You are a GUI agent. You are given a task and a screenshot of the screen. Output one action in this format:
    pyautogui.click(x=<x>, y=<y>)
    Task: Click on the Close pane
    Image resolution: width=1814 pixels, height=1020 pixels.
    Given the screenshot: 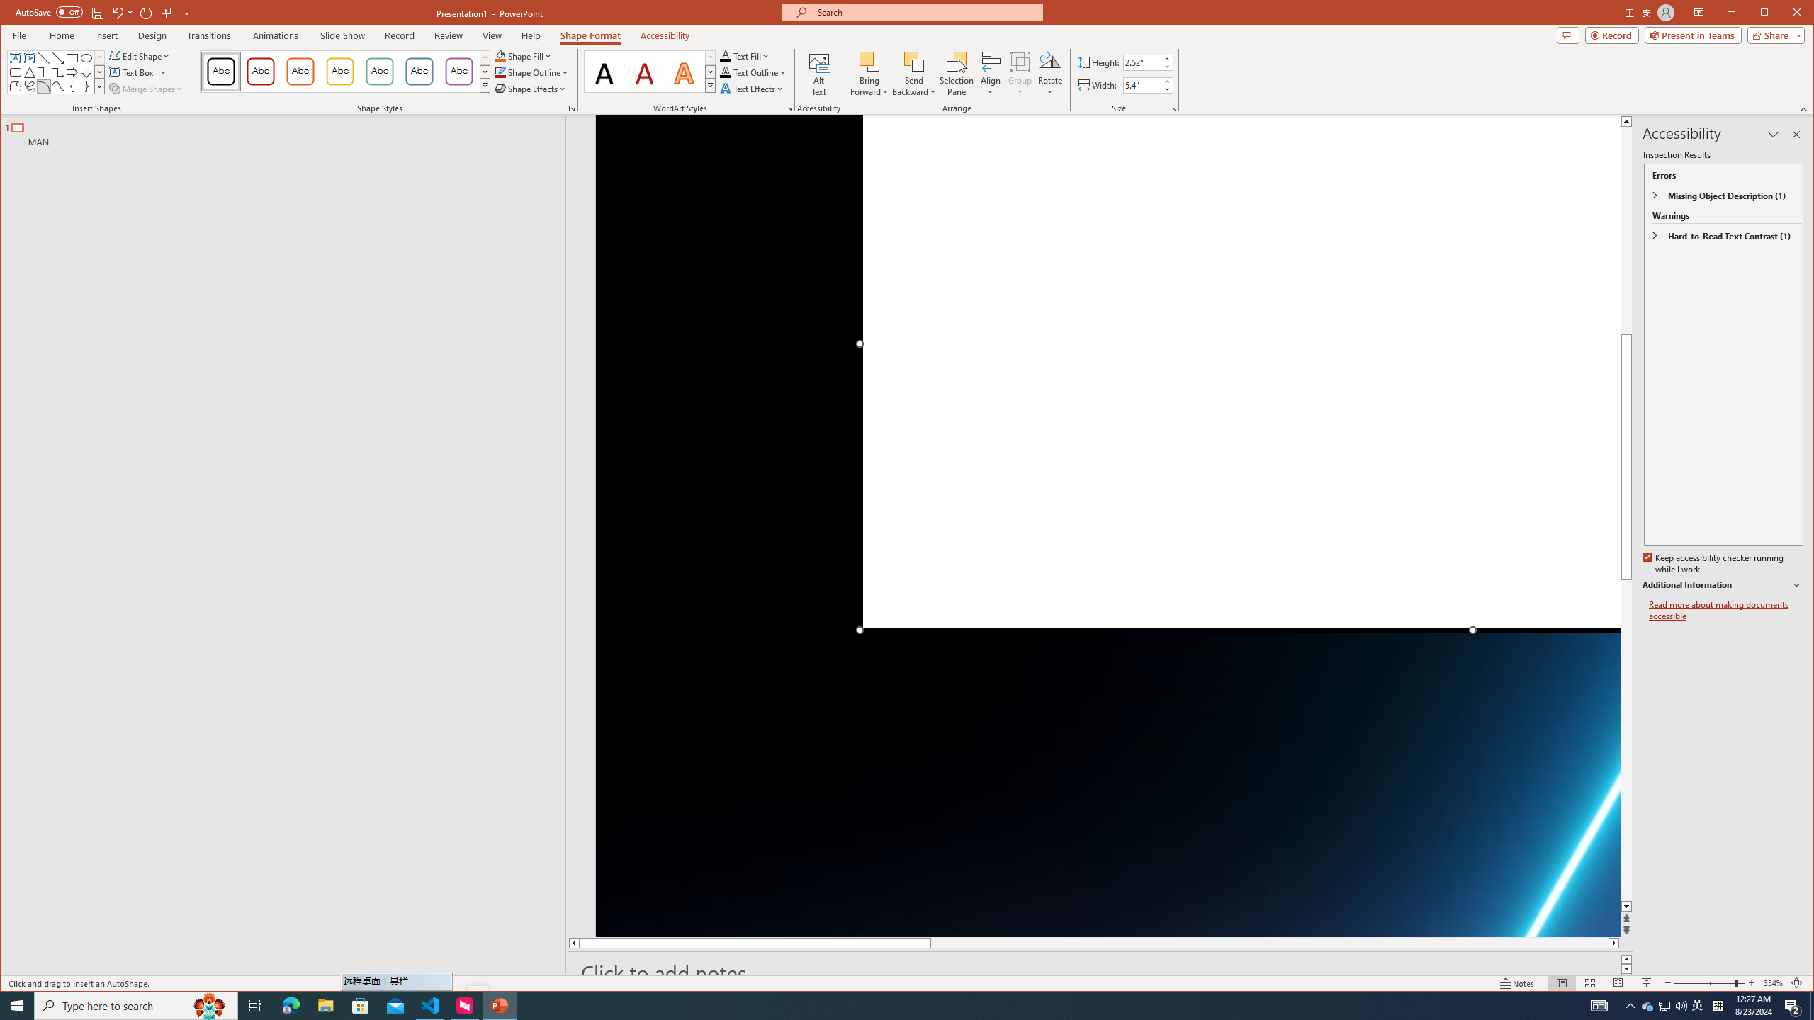 What is the action you would take?
    pyautogui.click(x=1797, y=135)
    